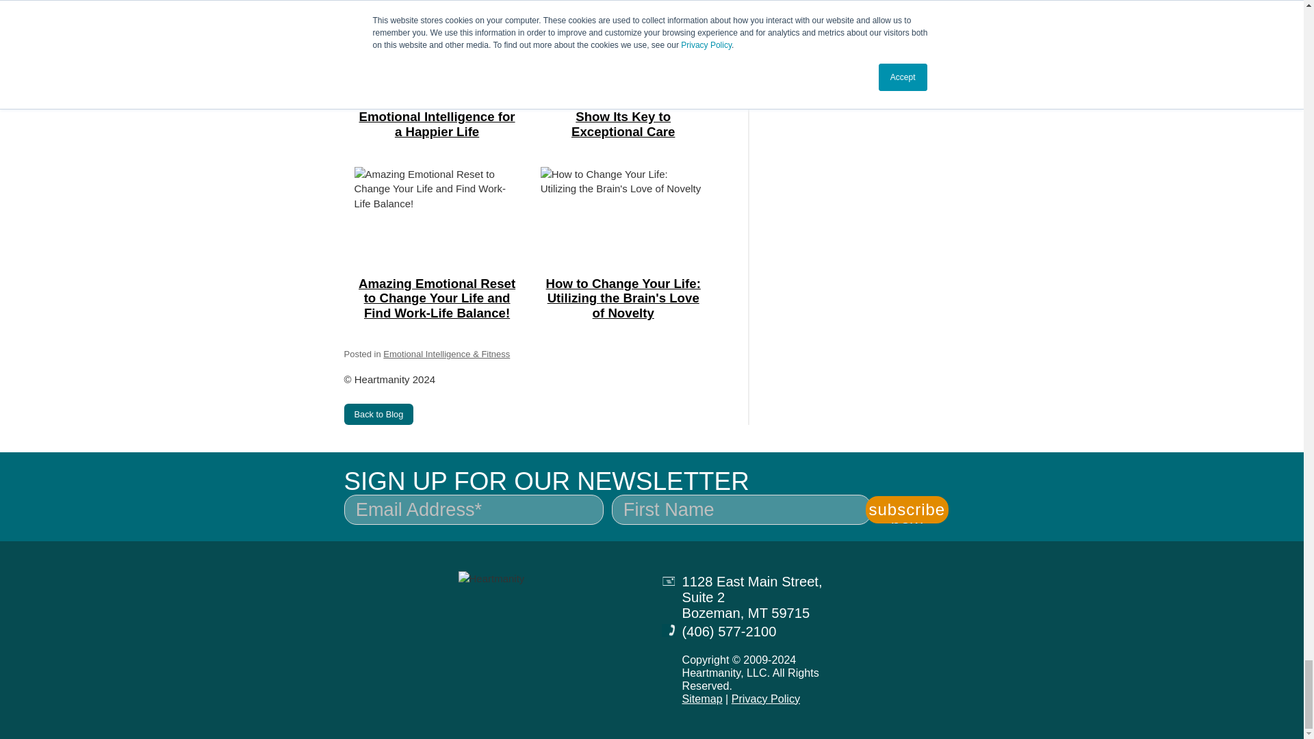 The height and width of the screenshot is (739, 1314). I want to click on Subscribe Now, so click(906, 509).